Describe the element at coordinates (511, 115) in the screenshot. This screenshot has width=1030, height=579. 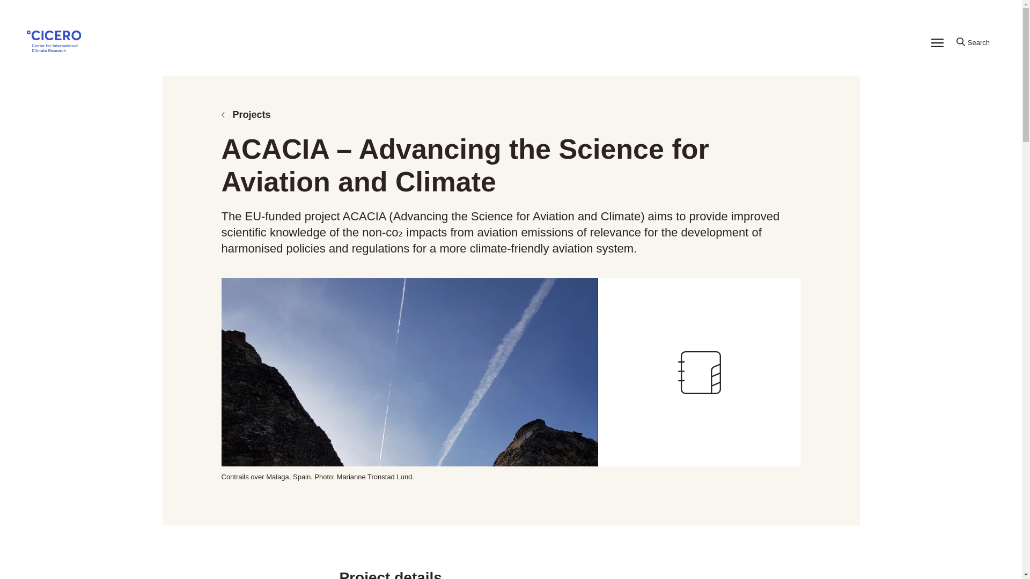
I see `Projects` at that location.